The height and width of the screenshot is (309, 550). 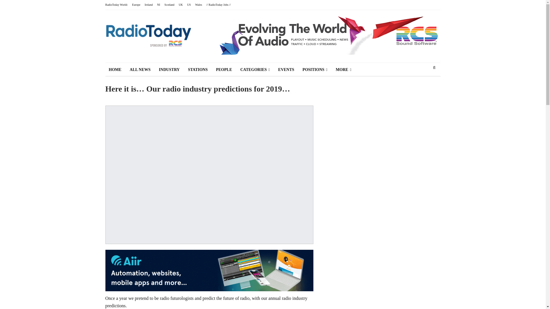 I want to click on RadioToday World:, so click(x=117, y=5).